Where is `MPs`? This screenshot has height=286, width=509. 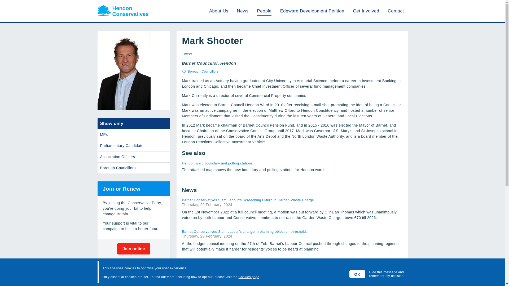 MPs is located at coordinates (134, 135).